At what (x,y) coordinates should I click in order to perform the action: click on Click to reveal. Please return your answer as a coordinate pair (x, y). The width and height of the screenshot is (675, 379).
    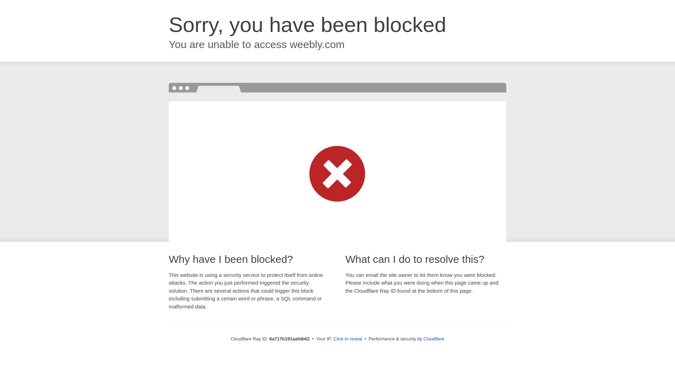
    Looking at the image, I should click on (348, 339).